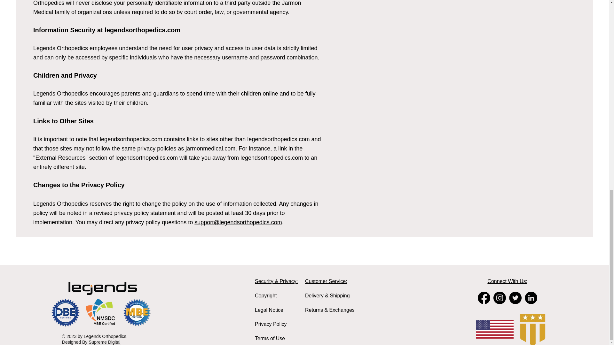  Describe the element at coordinates (66, 312) in the screenshot. I see `DBE-Certified.webp` at that location.